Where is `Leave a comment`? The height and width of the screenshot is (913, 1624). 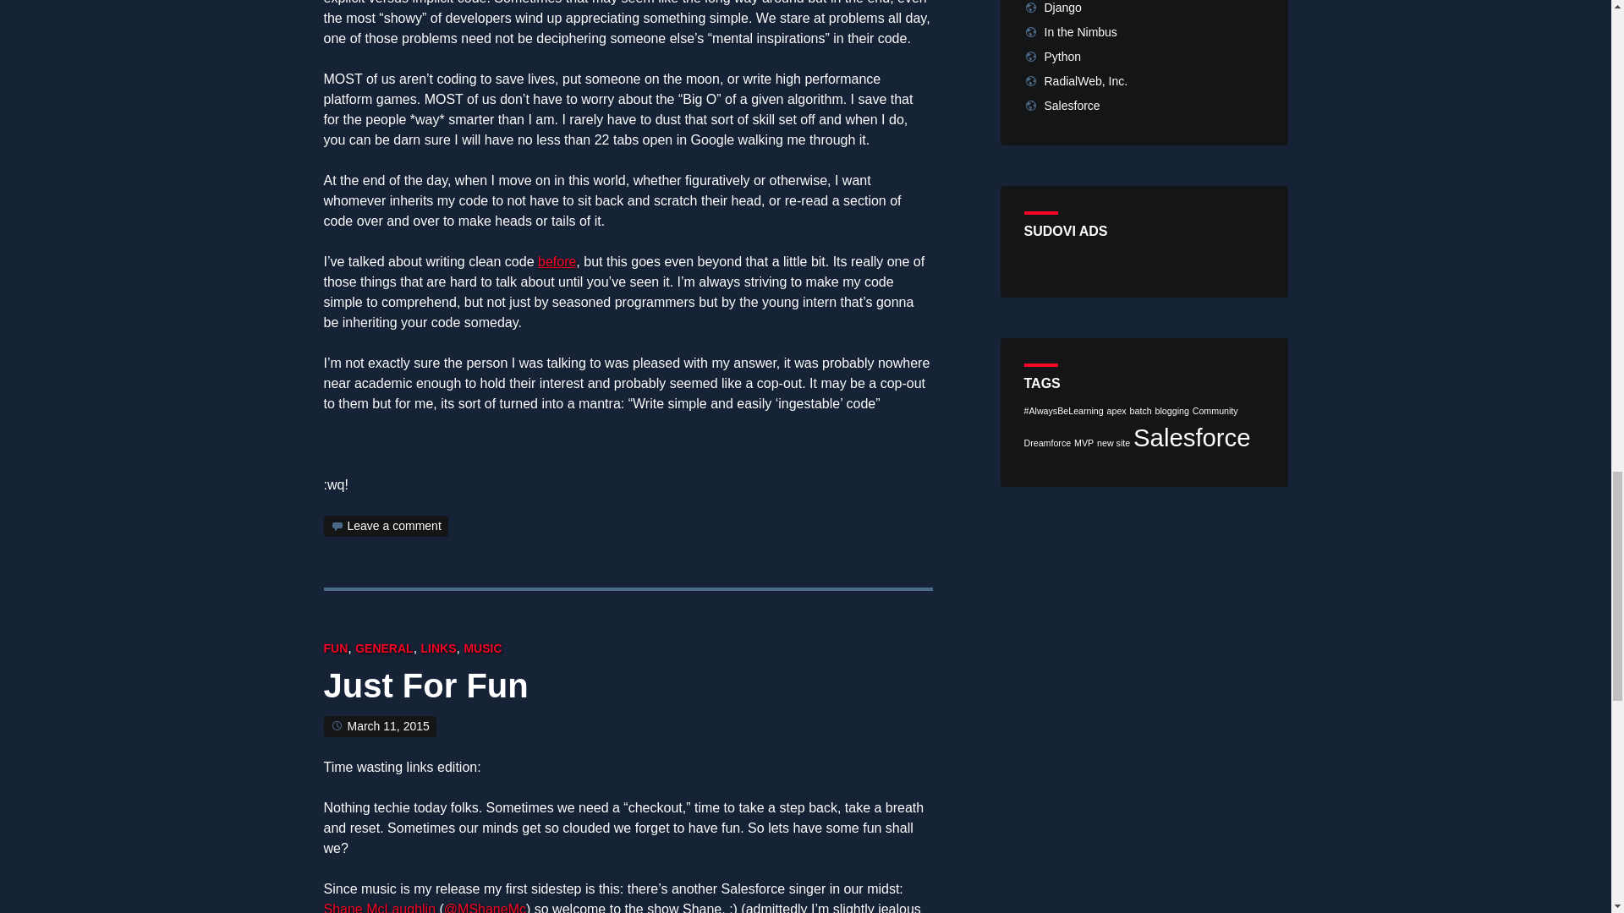 Leave a comment is located at coordinates (393, 526).